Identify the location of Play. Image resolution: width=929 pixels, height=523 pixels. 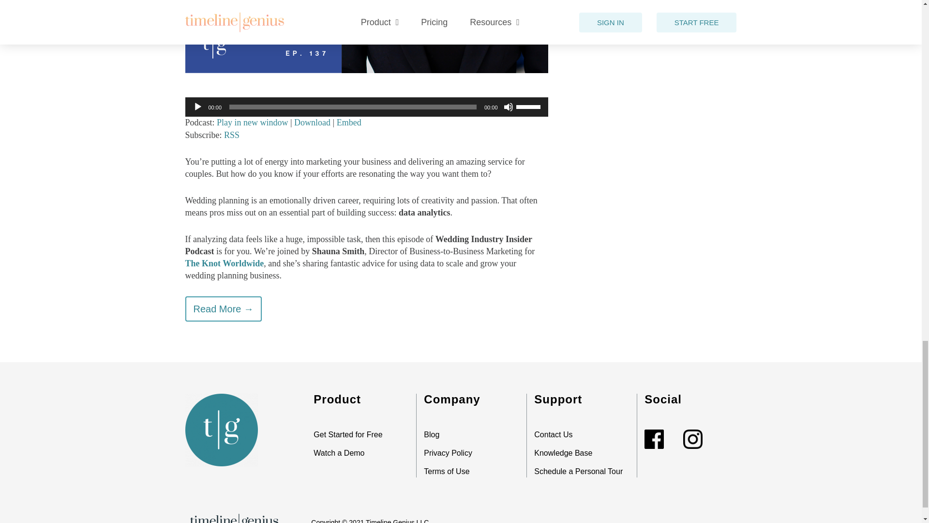
(197, 107).